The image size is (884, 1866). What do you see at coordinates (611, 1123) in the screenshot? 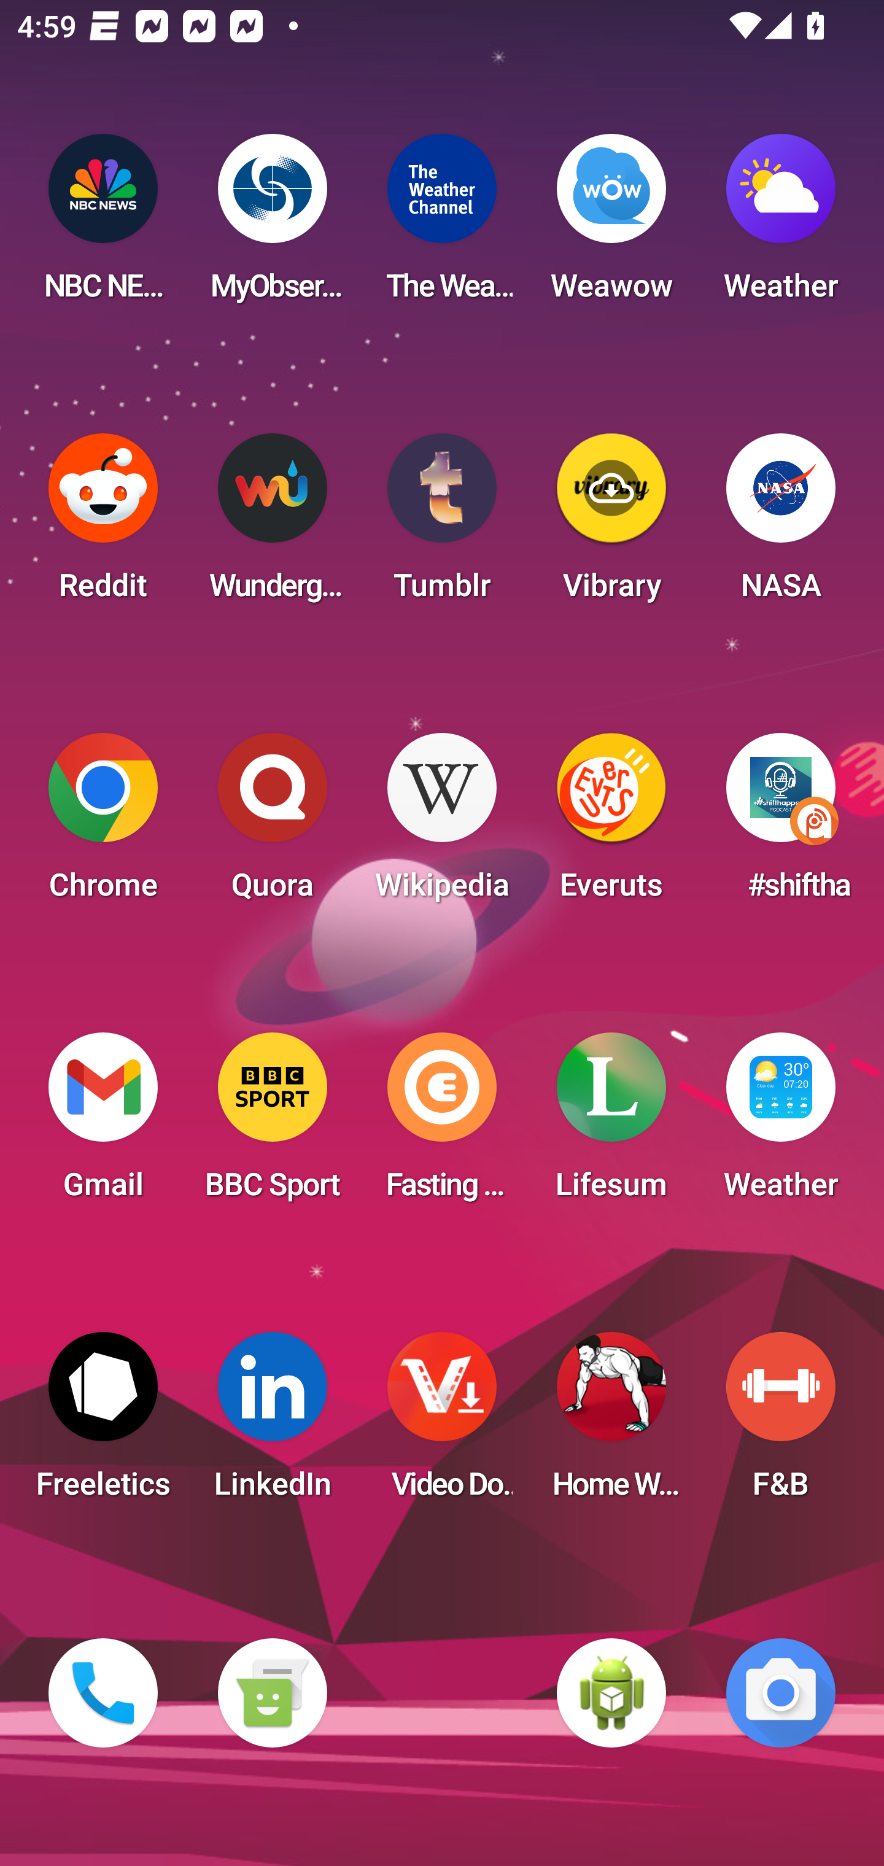
I see `Lifesum` at bounding box center [611, 1123].